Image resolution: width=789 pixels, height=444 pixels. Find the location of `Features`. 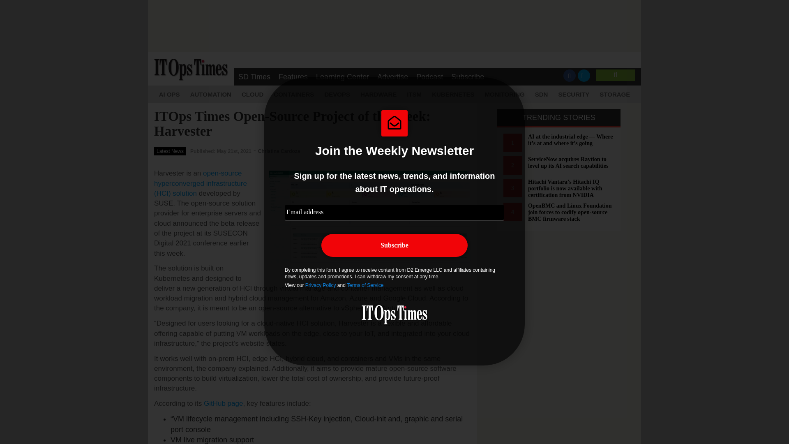

Features is located at coordinates (293, 77).